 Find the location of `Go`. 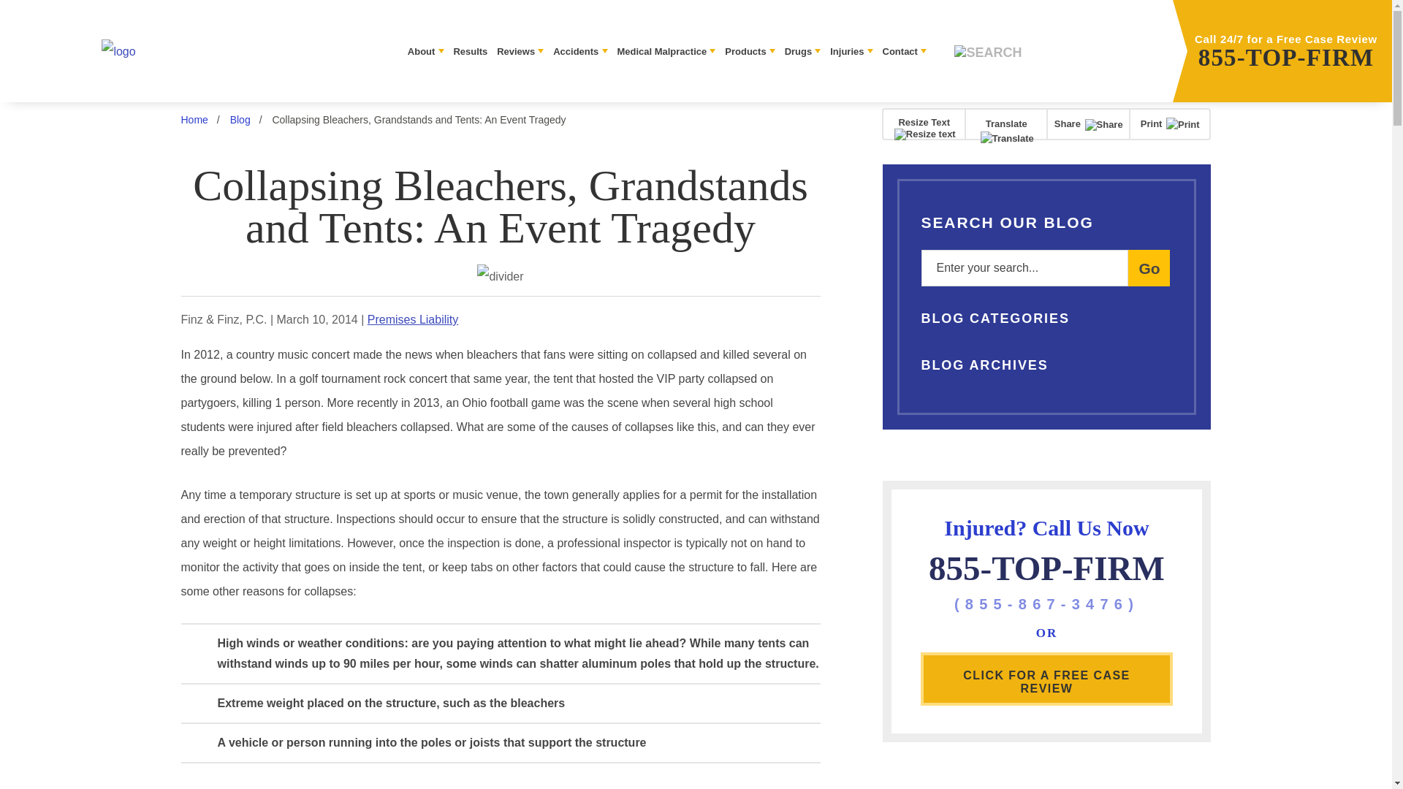

Go is located at coordinates (1149, 268).